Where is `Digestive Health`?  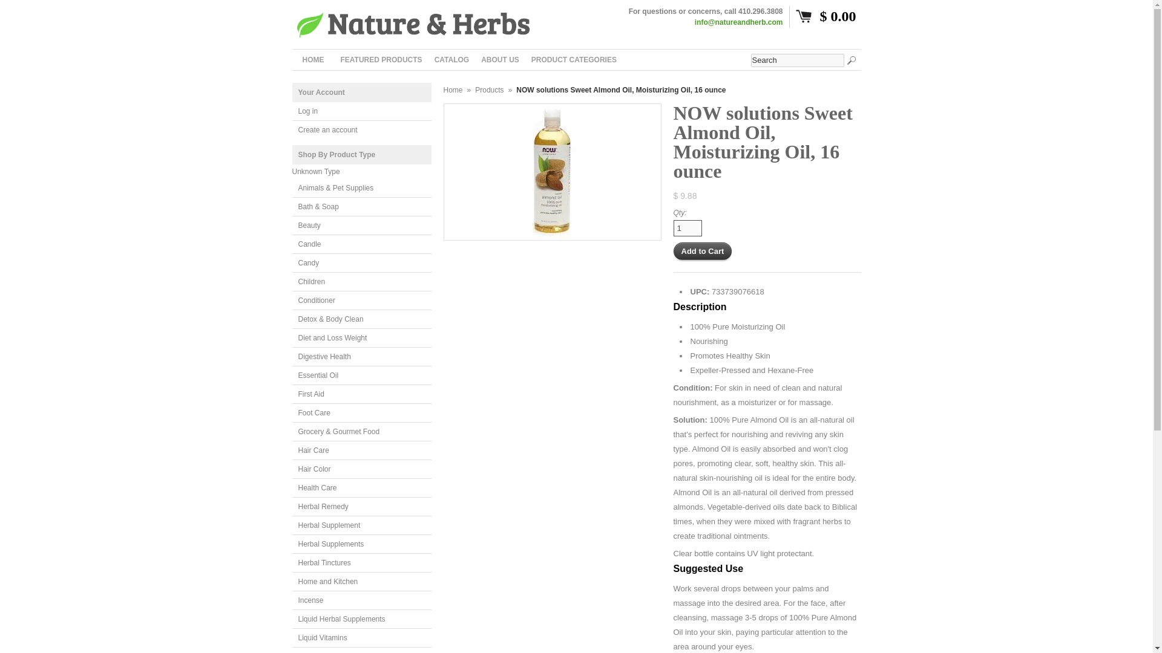 Digestive Health is located at coordinates (361, 357).